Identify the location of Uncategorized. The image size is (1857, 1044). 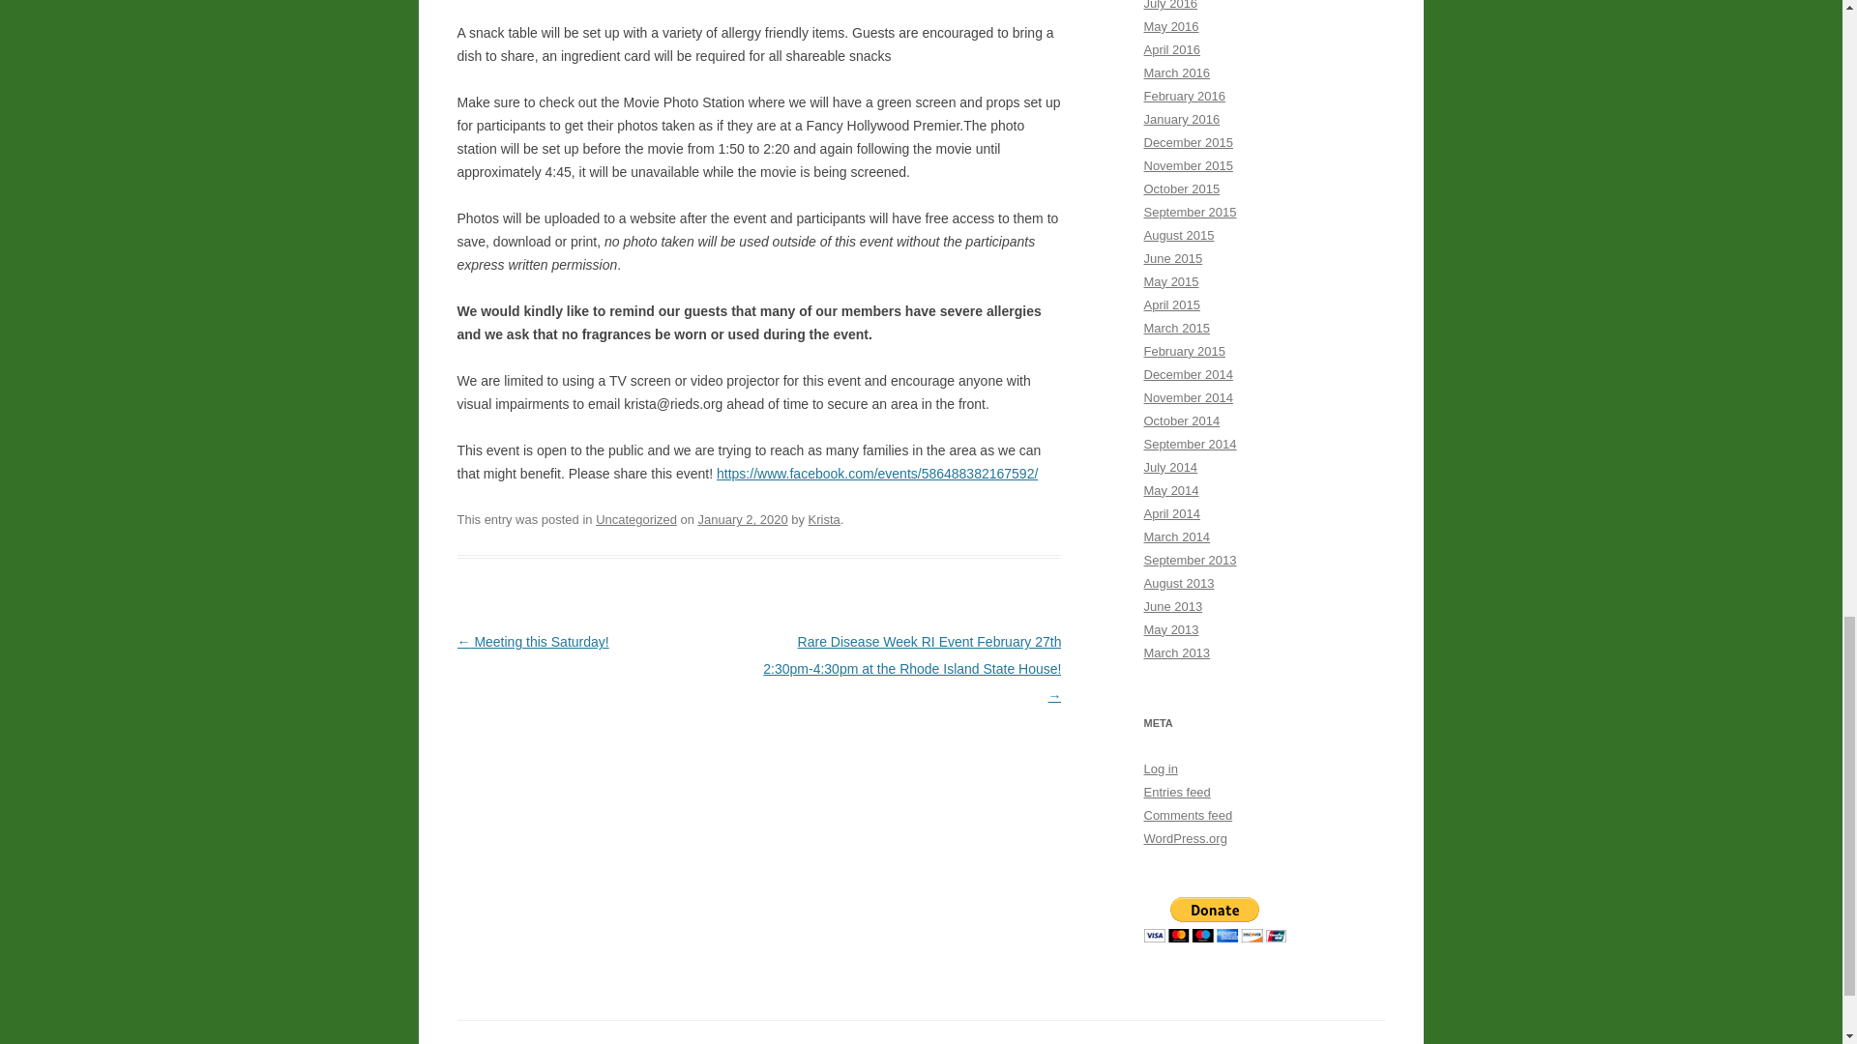
(636, 520).